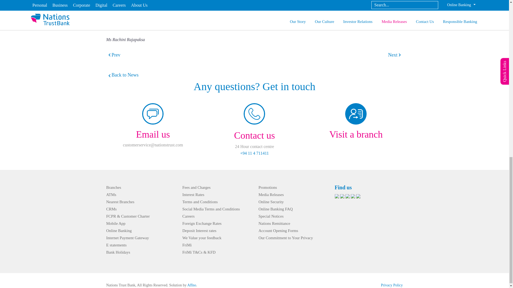 The width and height of the screenshot is (513, 288). Describe the element at coordinates (120, 202) in the screenshot. I see `Nearest Branches` at that location.